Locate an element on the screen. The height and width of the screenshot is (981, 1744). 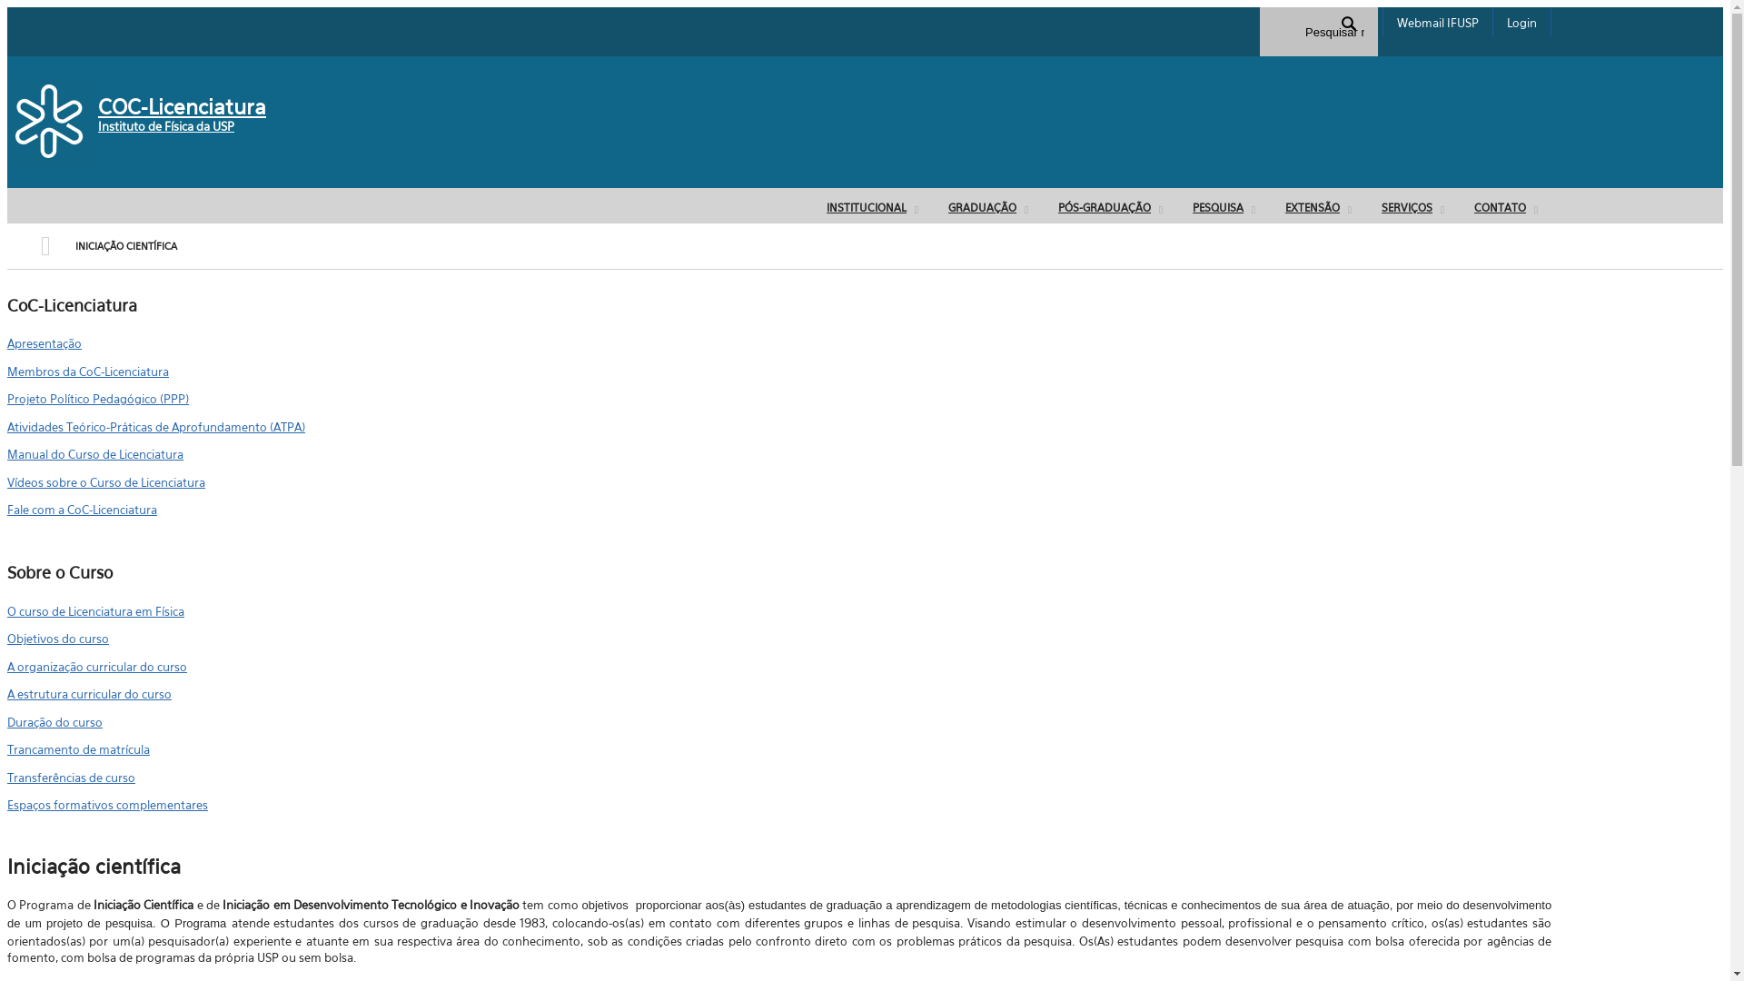
Login is located at coordinates (1522, 24).